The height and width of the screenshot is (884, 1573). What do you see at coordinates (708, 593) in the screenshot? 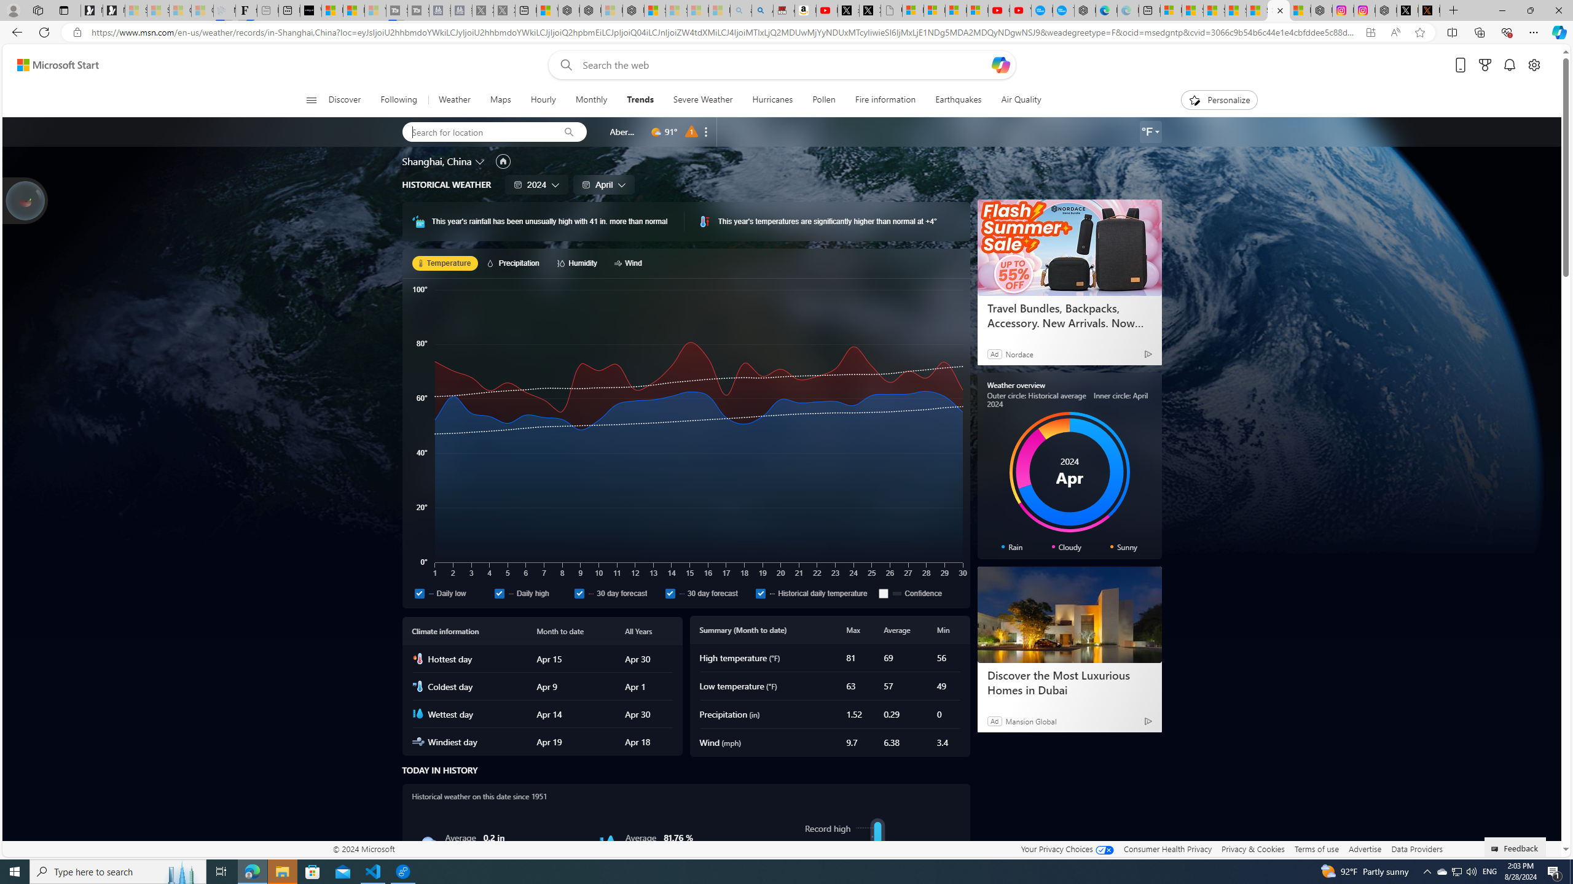
I see `30 day forecast` at bounding box center [708, 593].